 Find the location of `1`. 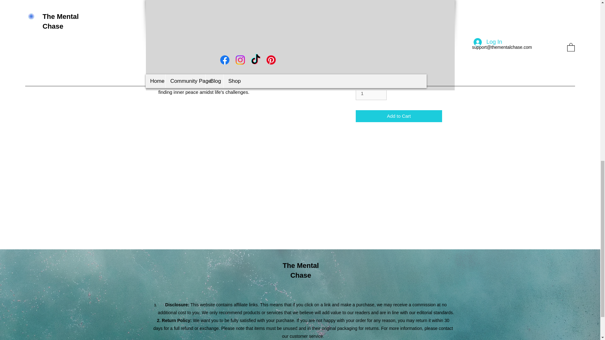

1 is located at coordinates (371, 93).